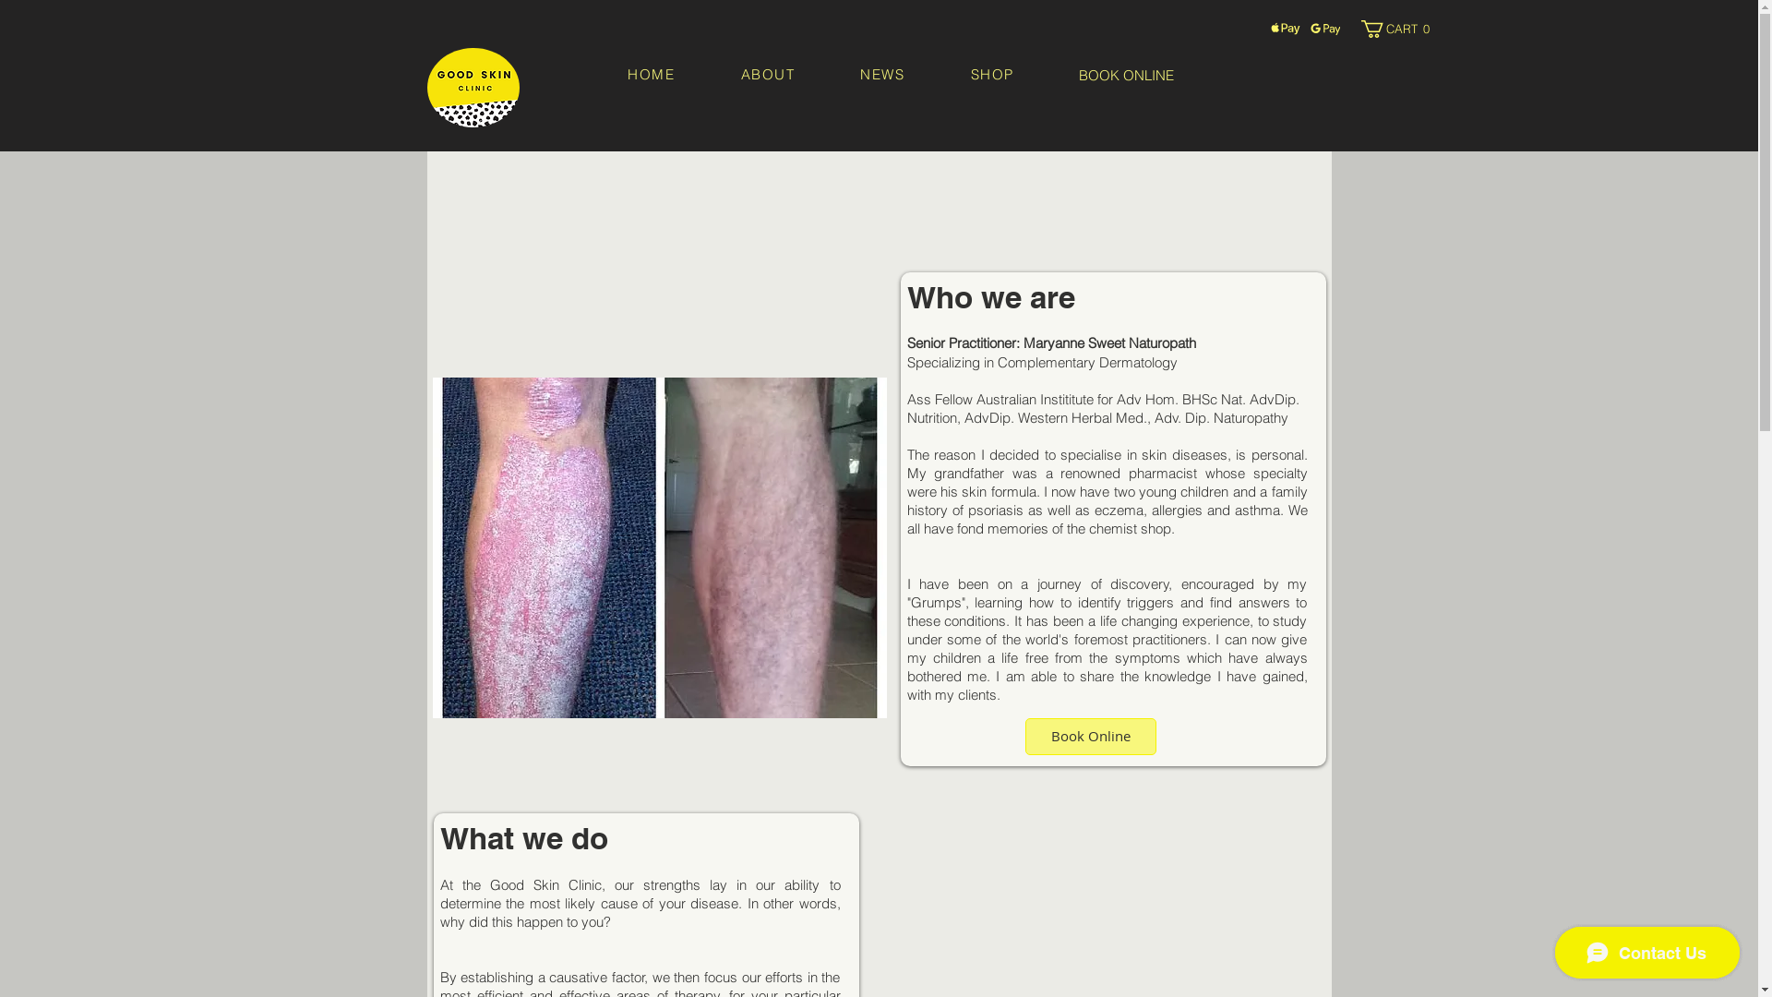  Describe the element at coordinates (1090, 737) in the screenshot. I see `Book Online` at that location.